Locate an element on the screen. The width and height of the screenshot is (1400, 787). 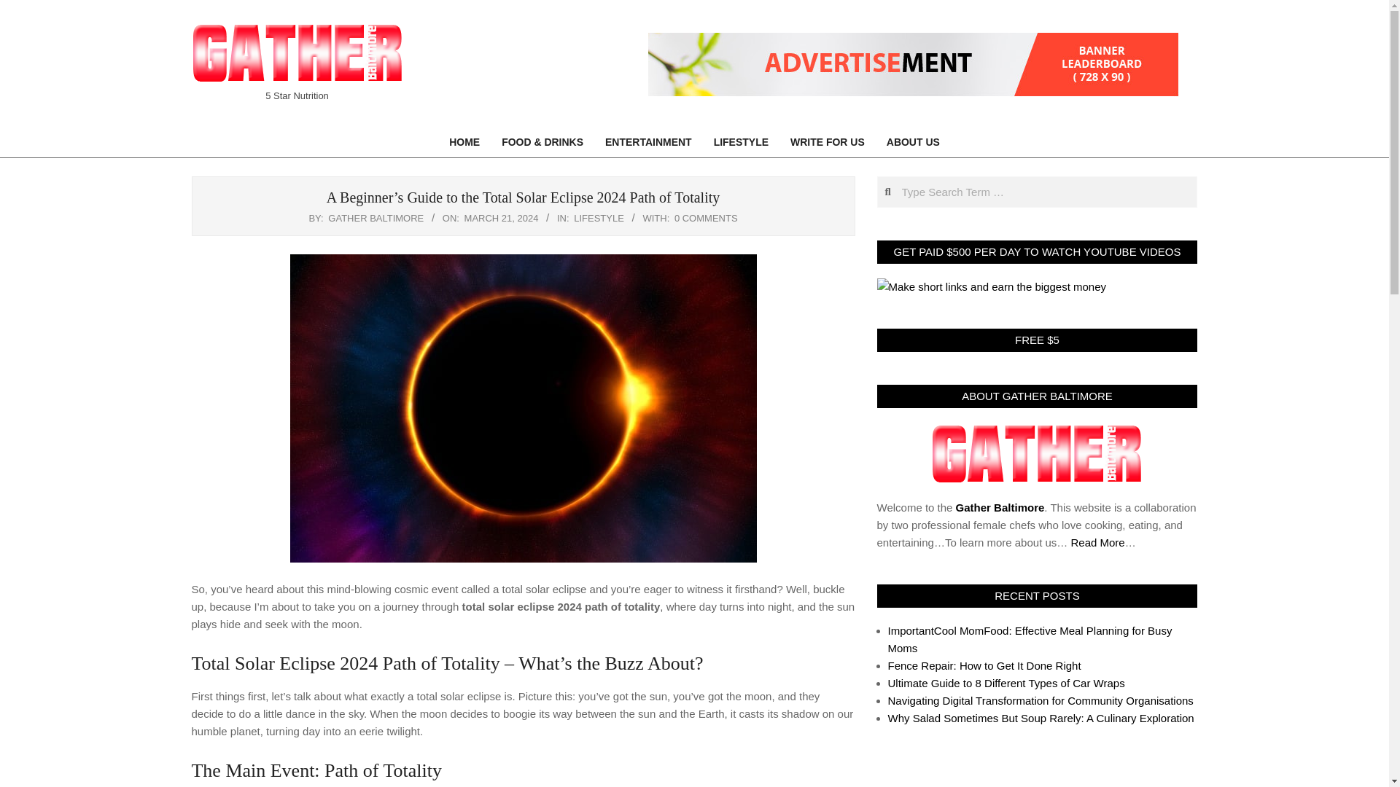
Ultimate Guide to 8 Different Types of Car Wraps is located at coordinates (1006, 683).